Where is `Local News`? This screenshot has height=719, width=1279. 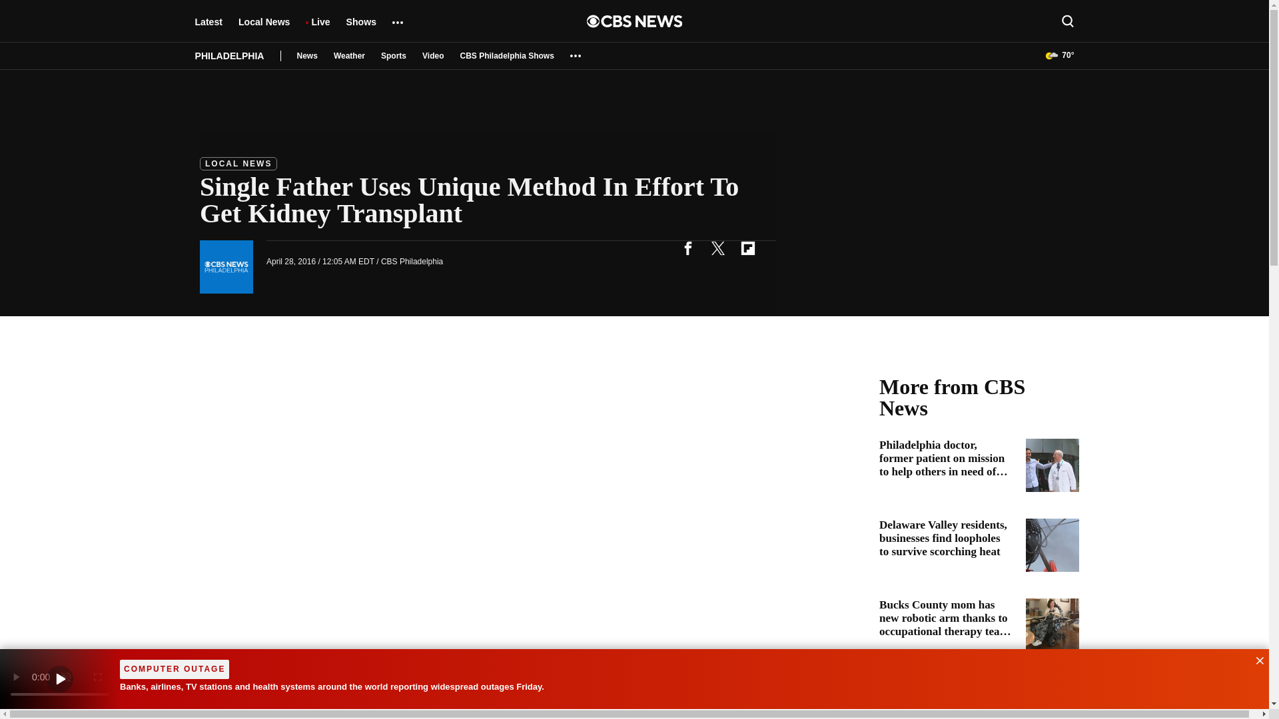 Local News is located at coordinates (264, 28).